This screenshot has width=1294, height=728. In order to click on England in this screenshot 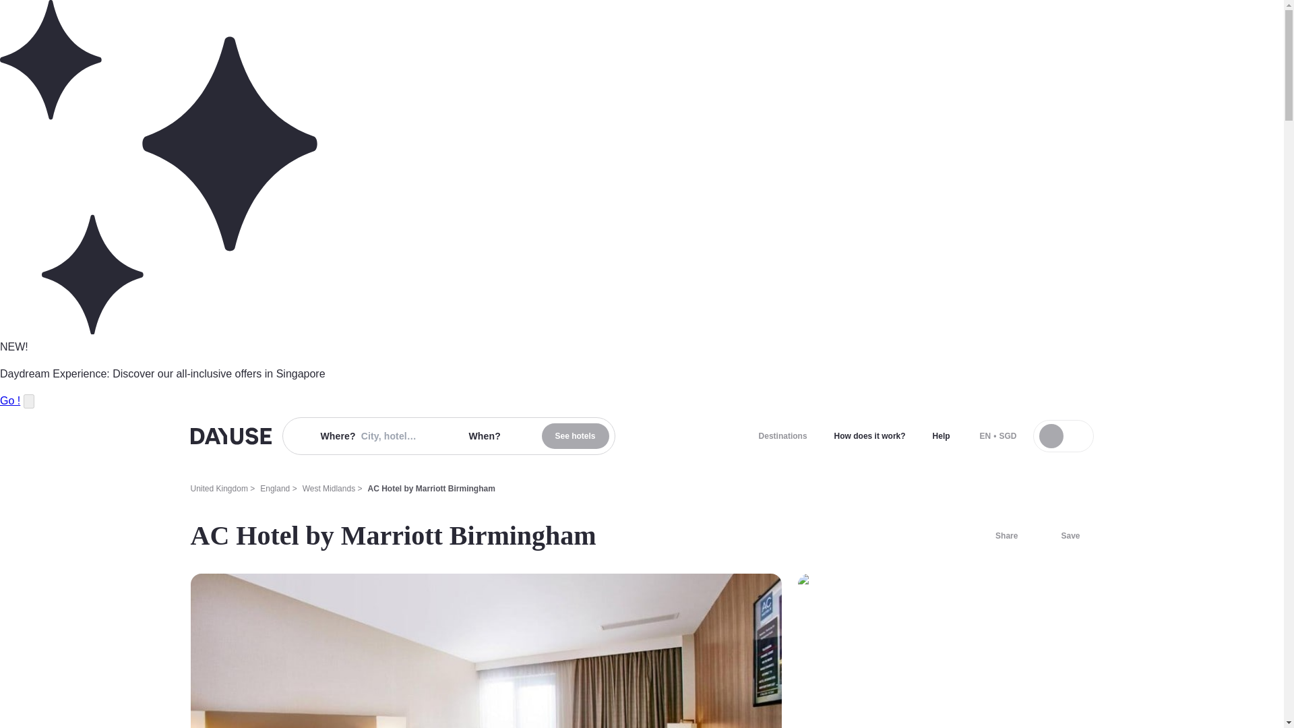, I will do `click(275, 489)`.